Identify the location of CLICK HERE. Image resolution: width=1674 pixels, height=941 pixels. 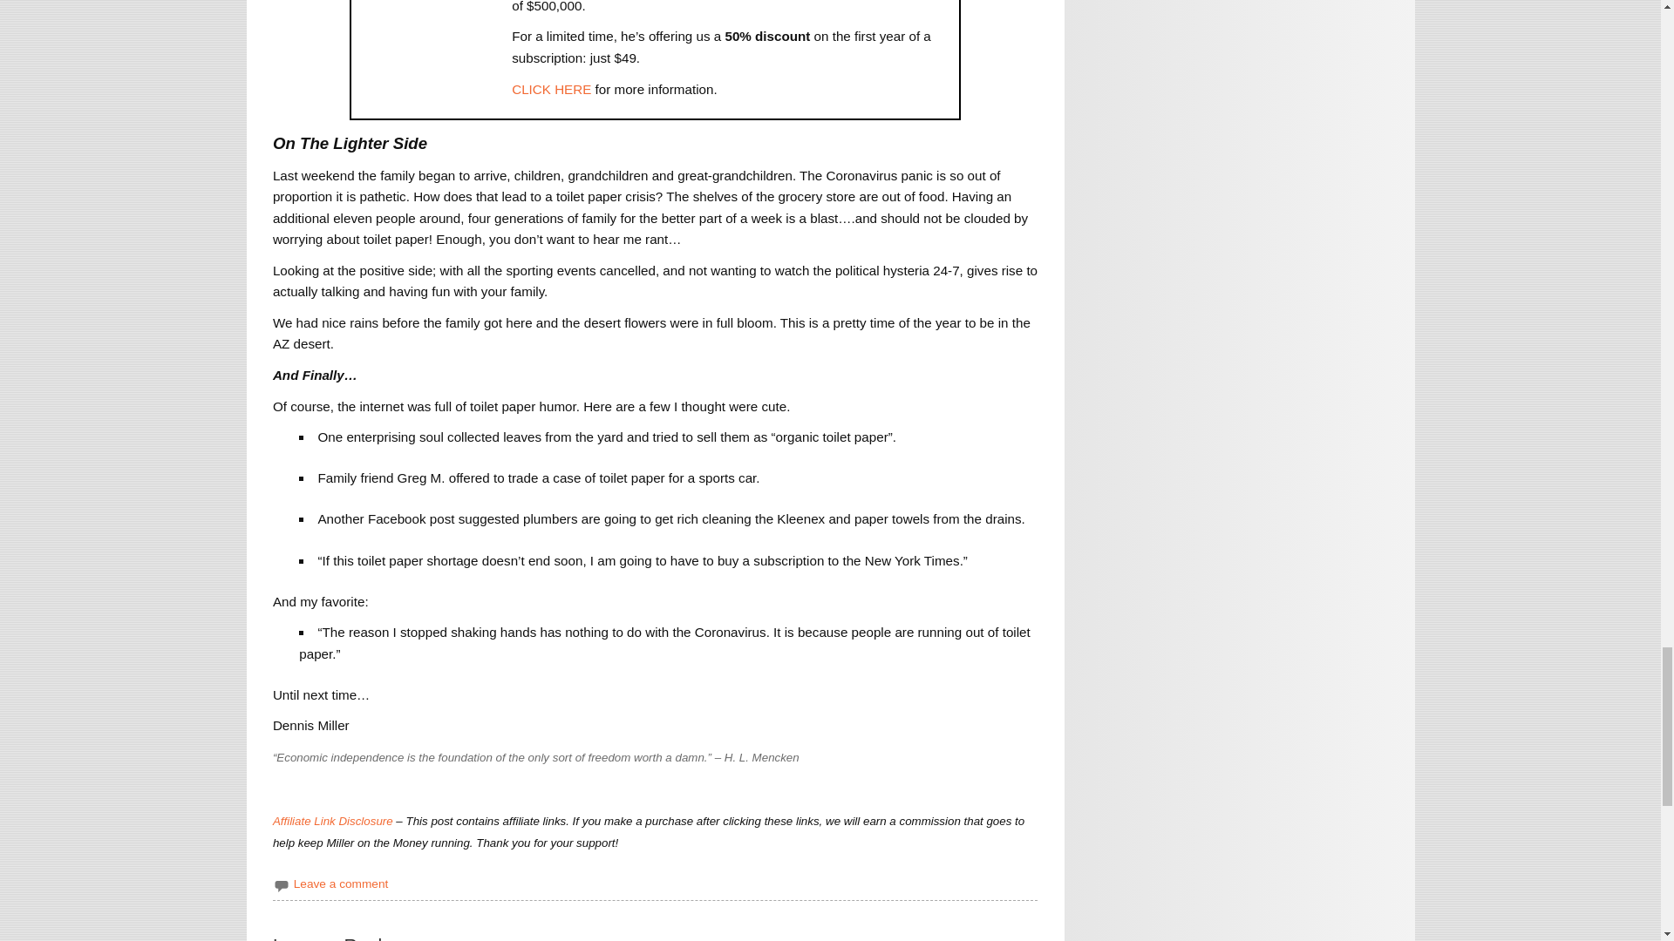
(551, 89).